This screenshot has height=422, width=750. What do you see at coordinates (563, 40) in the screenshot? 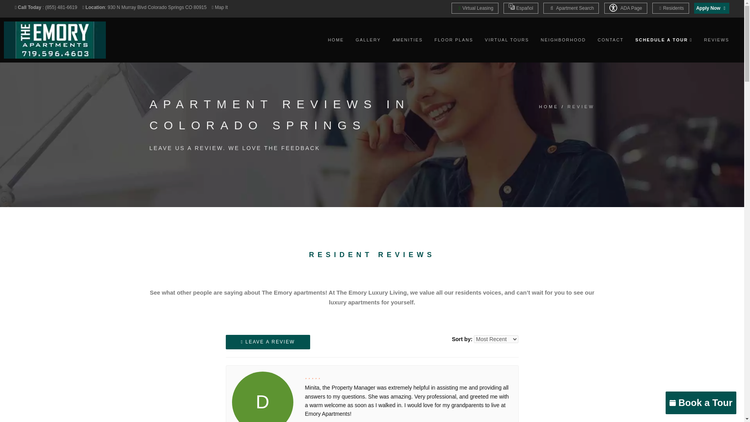
I see `NEIGHBORHOOD` at bounding box center [563, 40].